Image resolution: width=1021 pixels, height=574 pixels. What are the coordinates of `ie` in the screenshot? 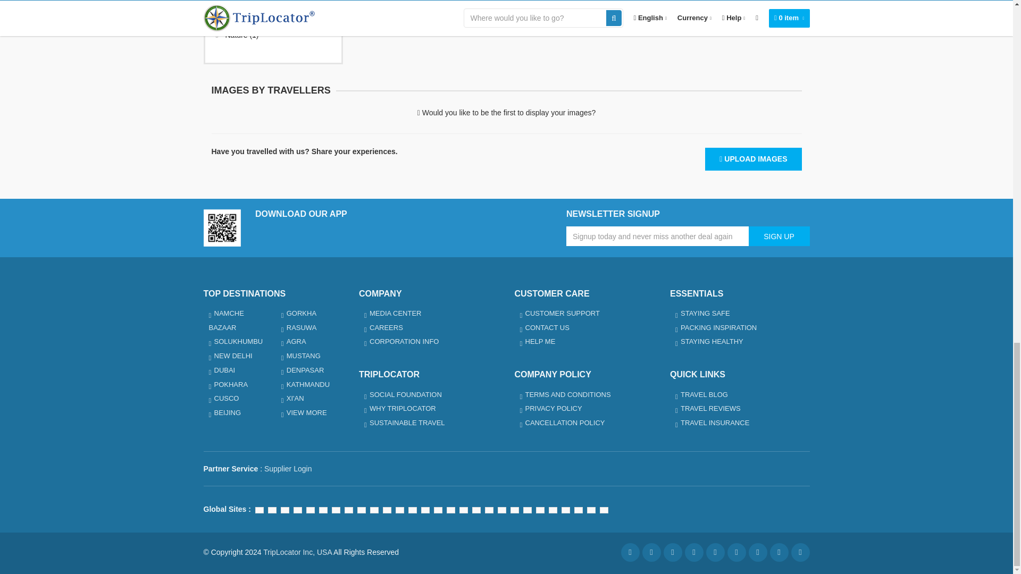 It's located at (362, 510).